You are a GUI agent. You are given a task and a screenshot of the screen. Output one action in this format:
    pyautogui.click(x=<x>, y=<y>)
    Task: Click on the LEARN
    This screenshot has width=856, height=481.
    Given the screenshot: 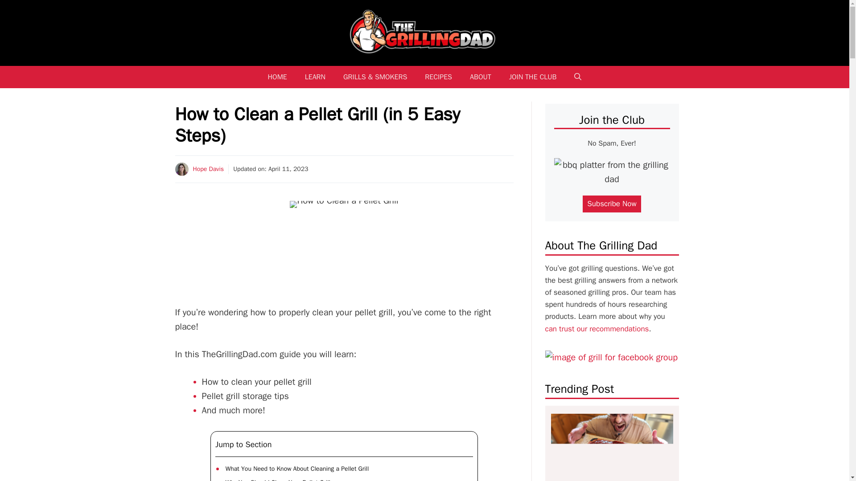 What is the action you would take?
    pyautogui.click(x=315, y=77)
    